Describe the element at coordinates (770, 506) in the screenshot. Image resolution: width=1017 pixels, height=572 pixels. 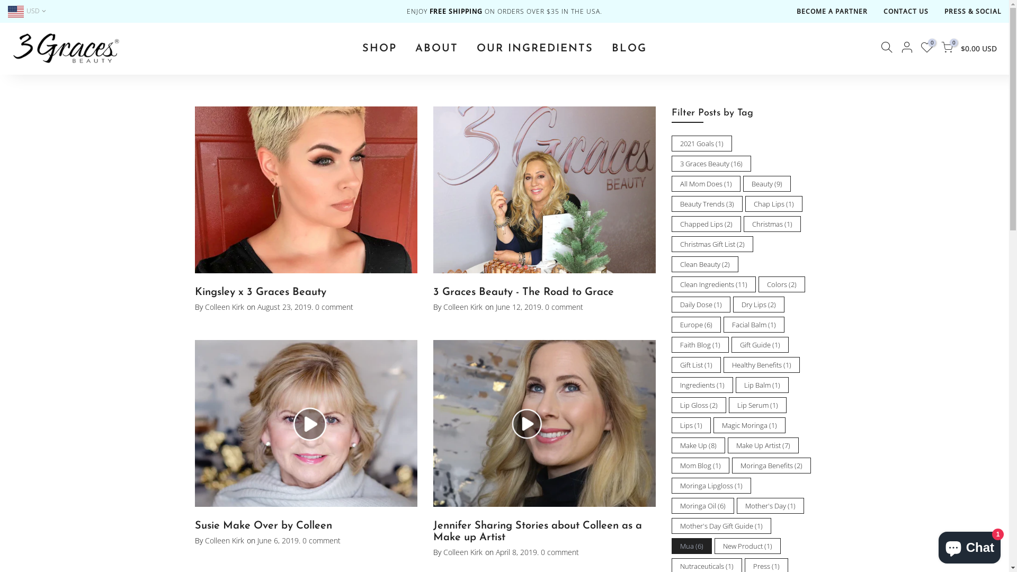
I see `Mother'S Day (1)` at that location.